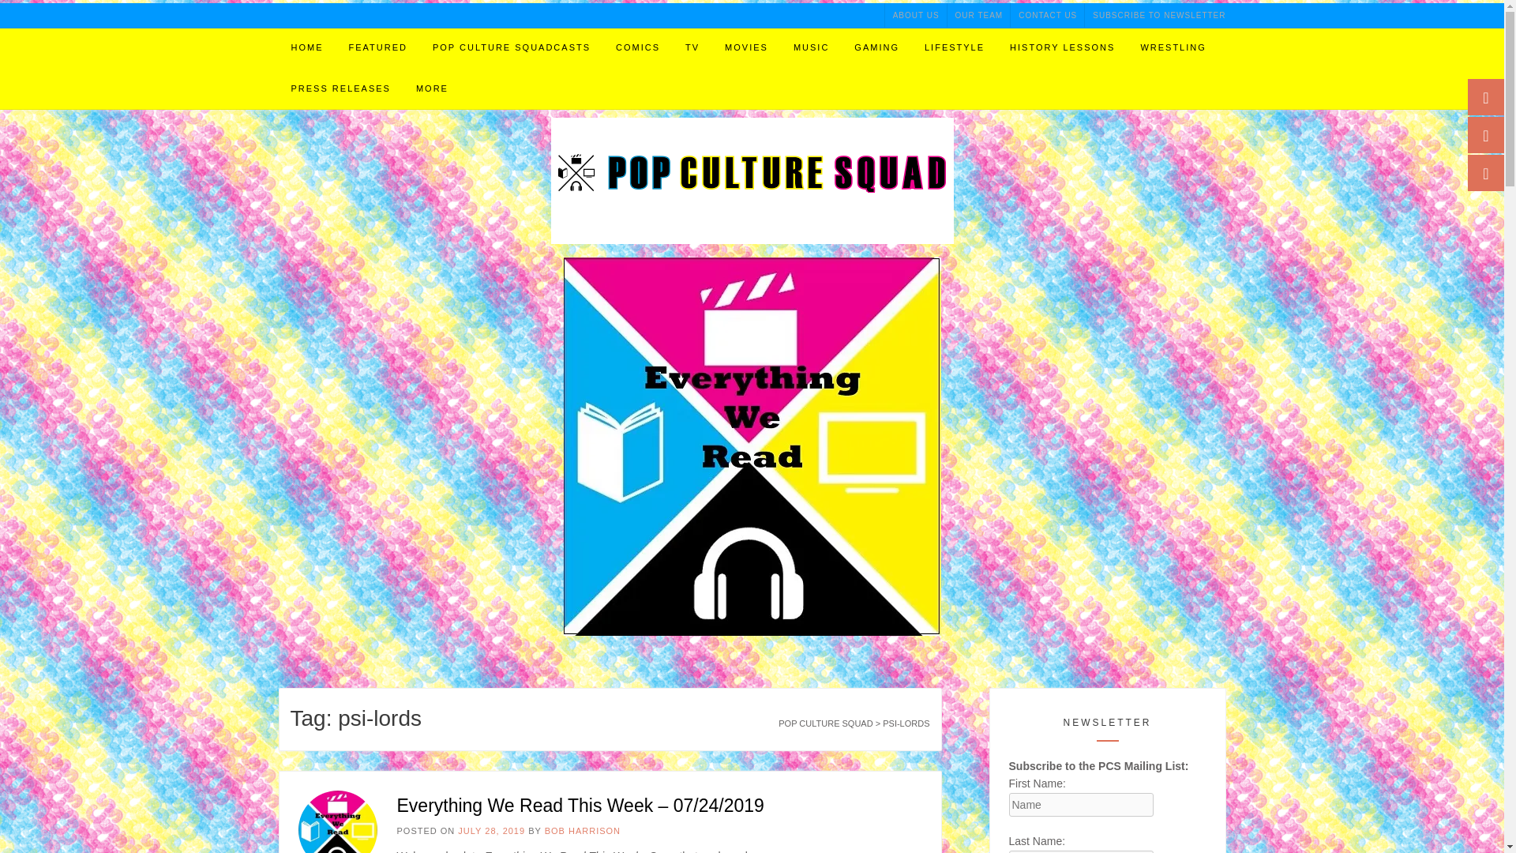 The image size is (1516, 853). I want to click on FEATURED, so click(377, 48).